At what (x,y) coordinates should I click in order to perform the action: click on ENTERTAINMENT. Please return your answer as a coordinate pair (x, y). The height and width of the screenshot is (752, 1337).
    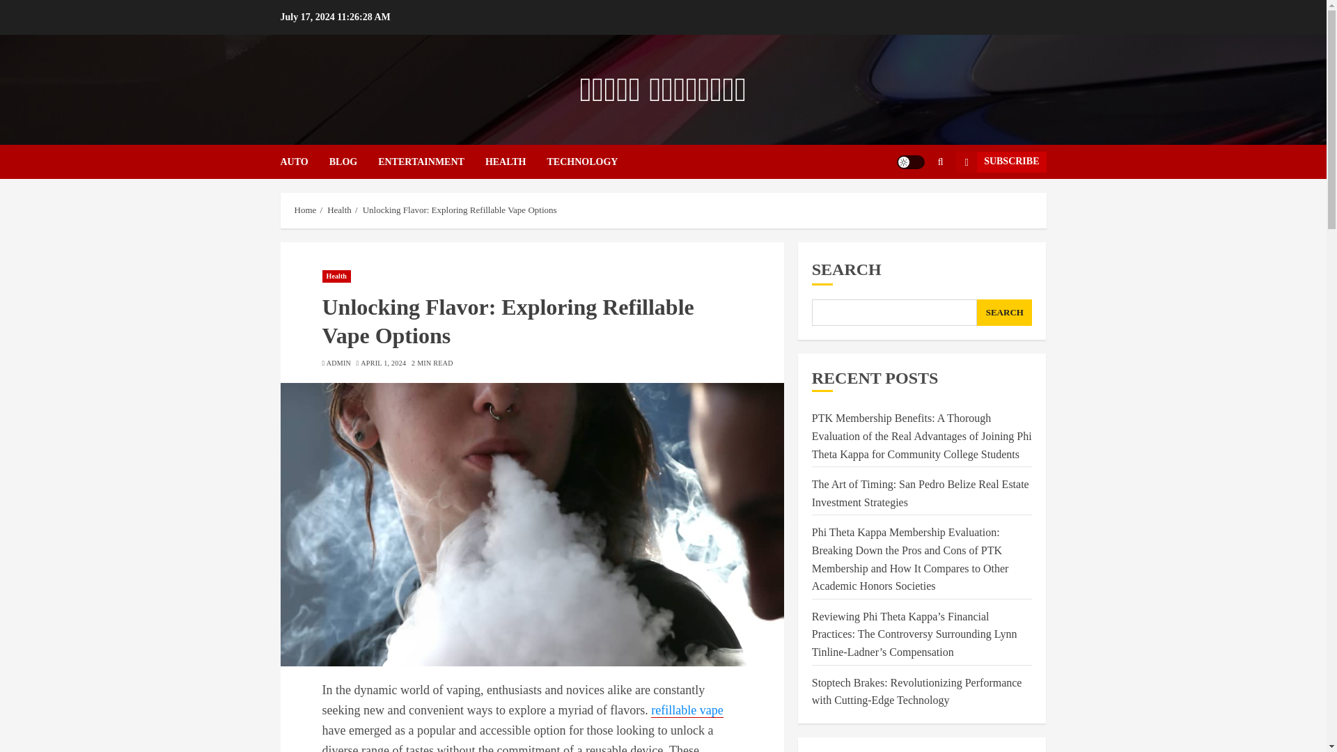
    Looking at the image, I should click on (432, 162).